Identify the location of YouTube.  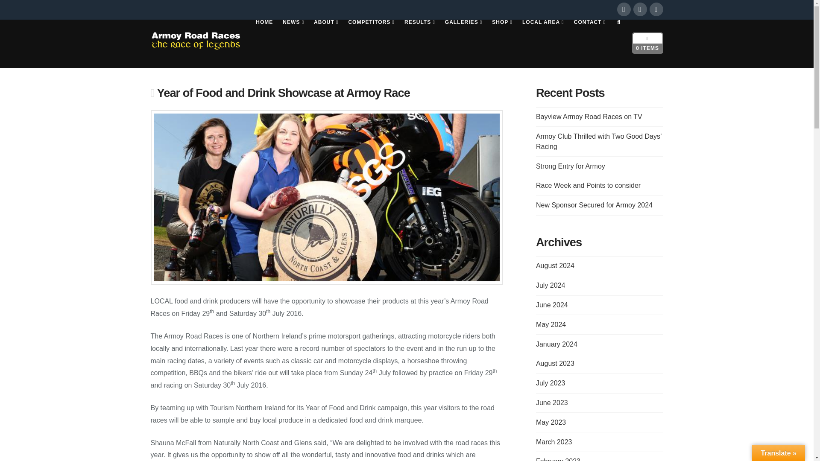
(656, 9).